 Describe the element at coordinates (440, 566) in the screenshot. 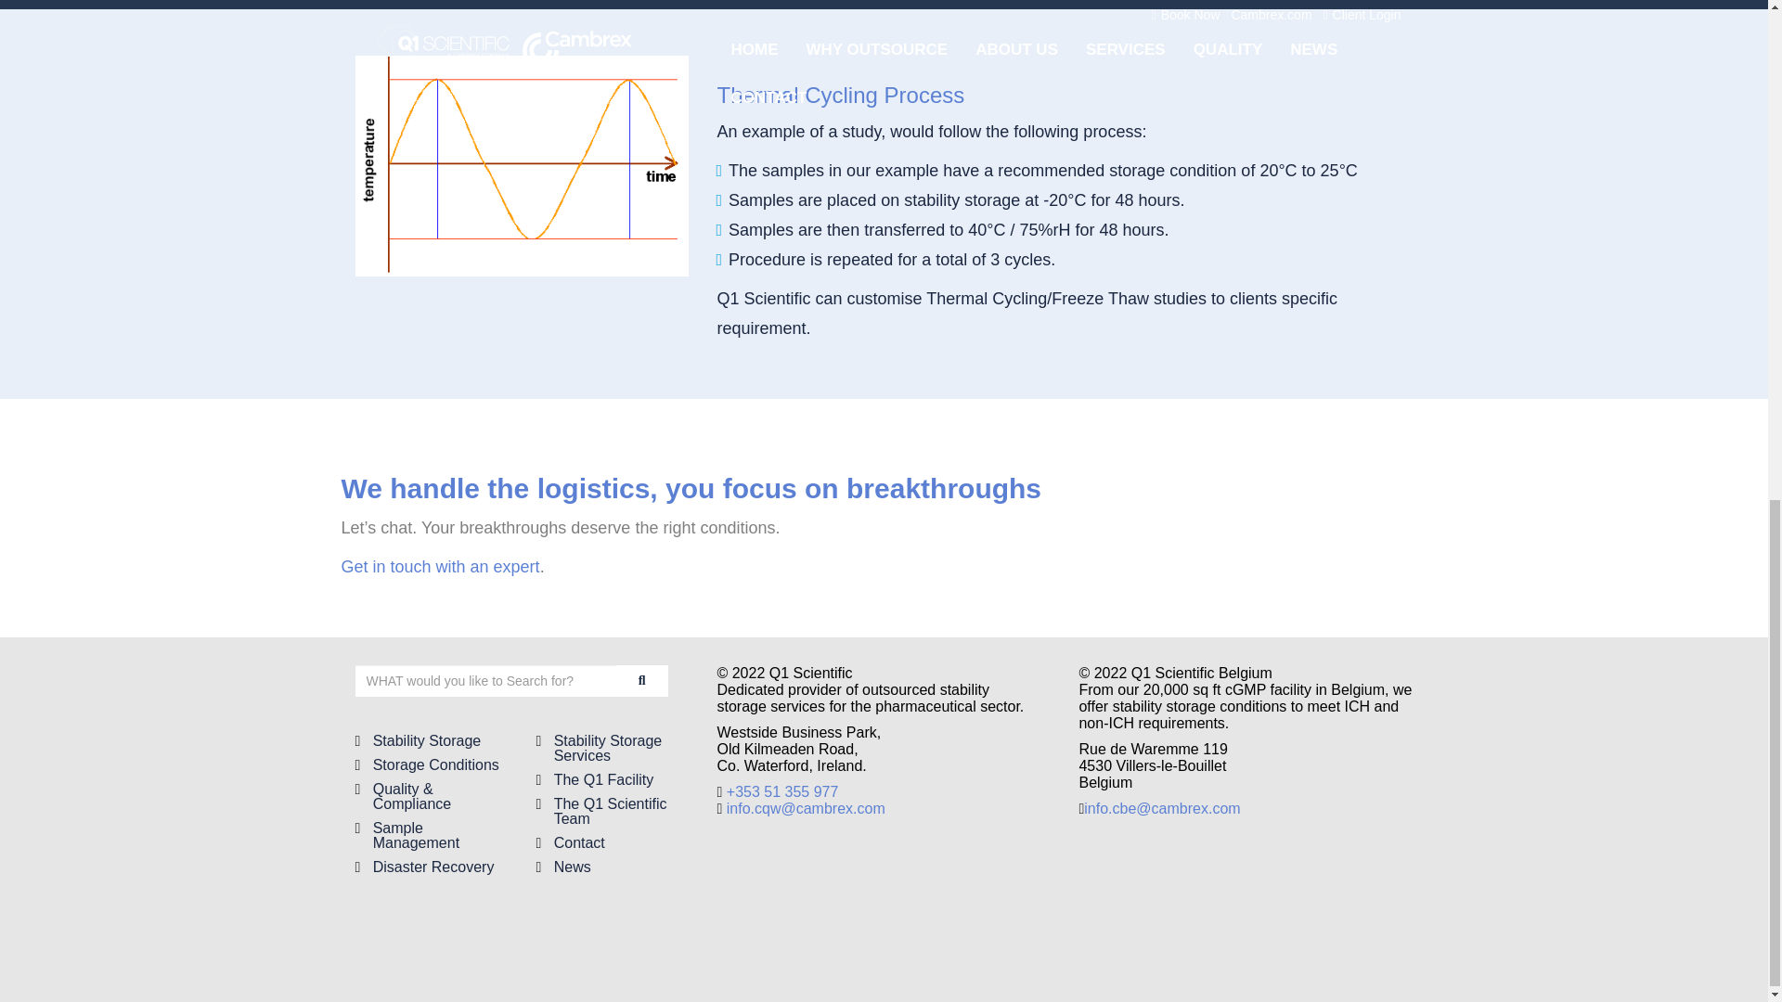

I see `Get in touch with an expert` at that location.